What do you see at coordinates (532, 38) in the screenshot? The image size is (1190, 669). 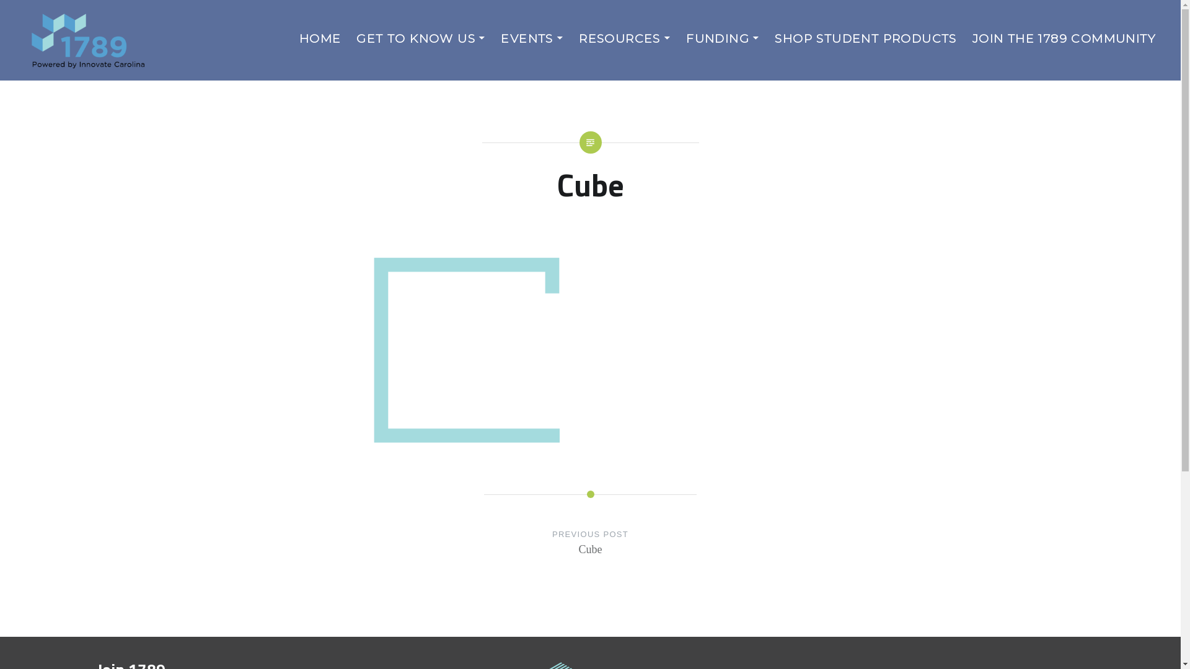 I see `EVENTS` at bounding box center [532, 38].